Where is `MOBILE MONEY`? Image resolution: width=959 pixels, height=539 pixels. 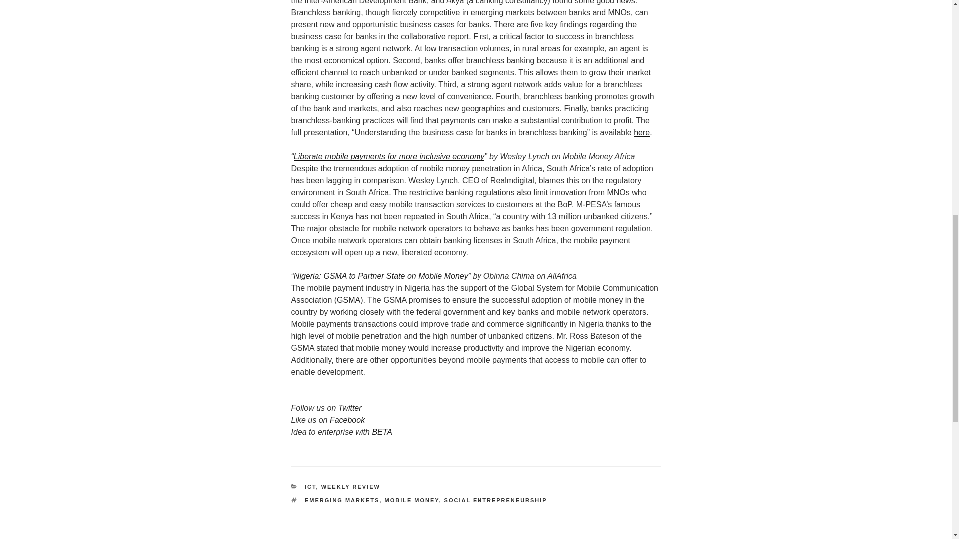
MOBILE MONEY is located at coordinates (411, 500).